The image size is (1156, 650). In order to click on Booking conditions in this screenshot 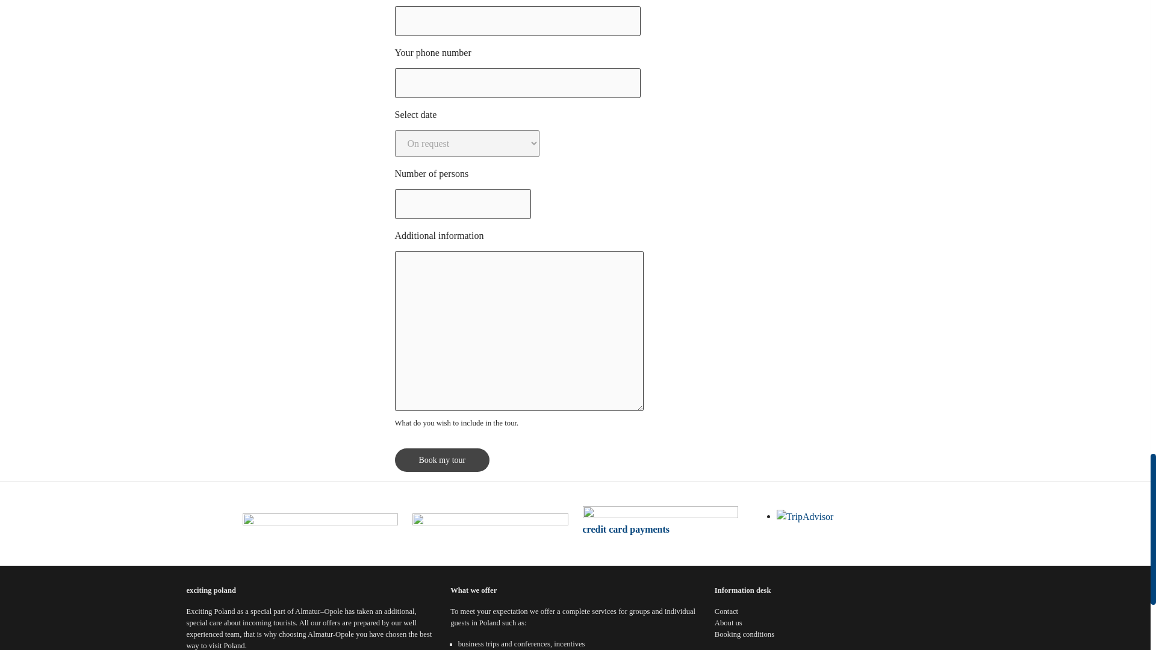, I will do `click(744, 634)`.